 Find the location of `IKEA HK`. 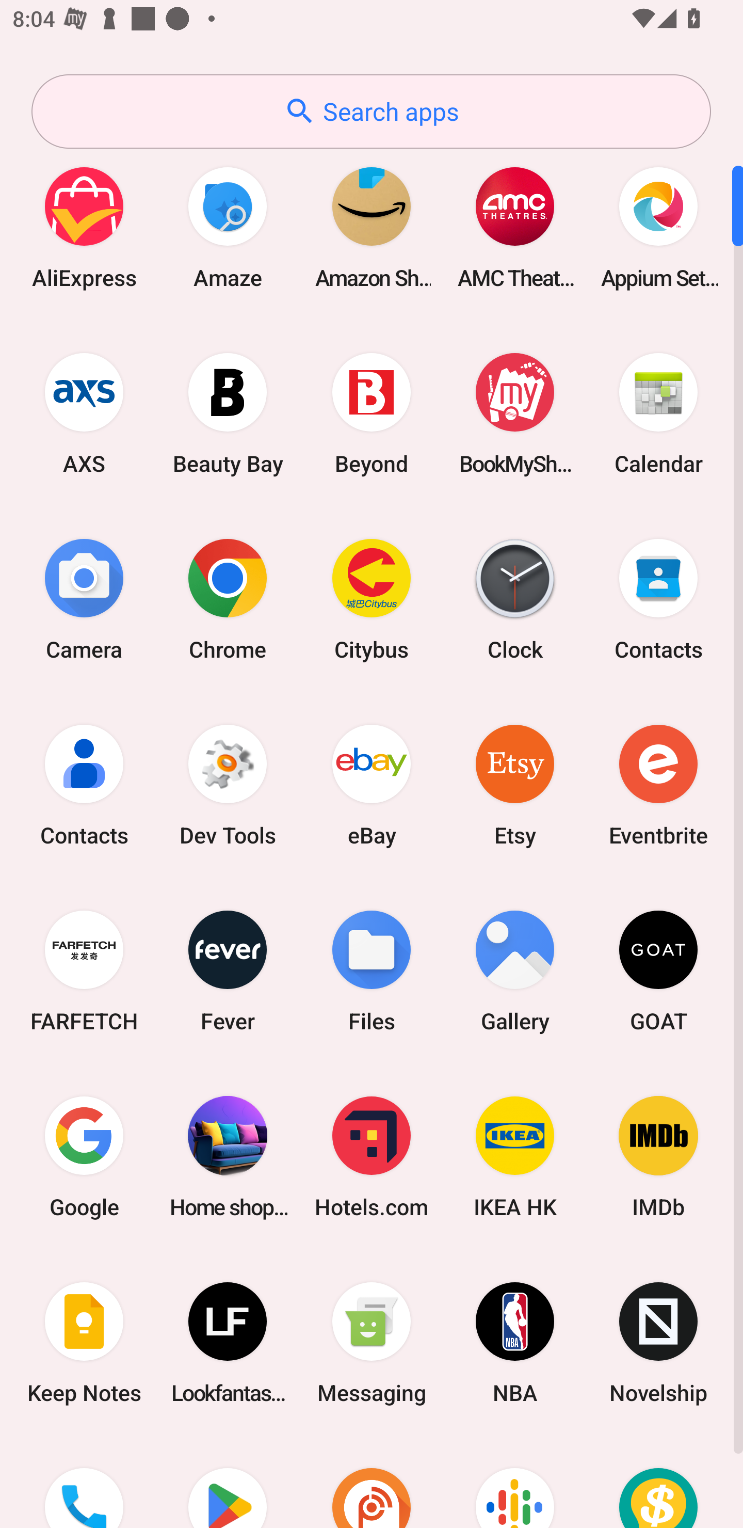

IKEA HK is located at coordinates (515, 1156).